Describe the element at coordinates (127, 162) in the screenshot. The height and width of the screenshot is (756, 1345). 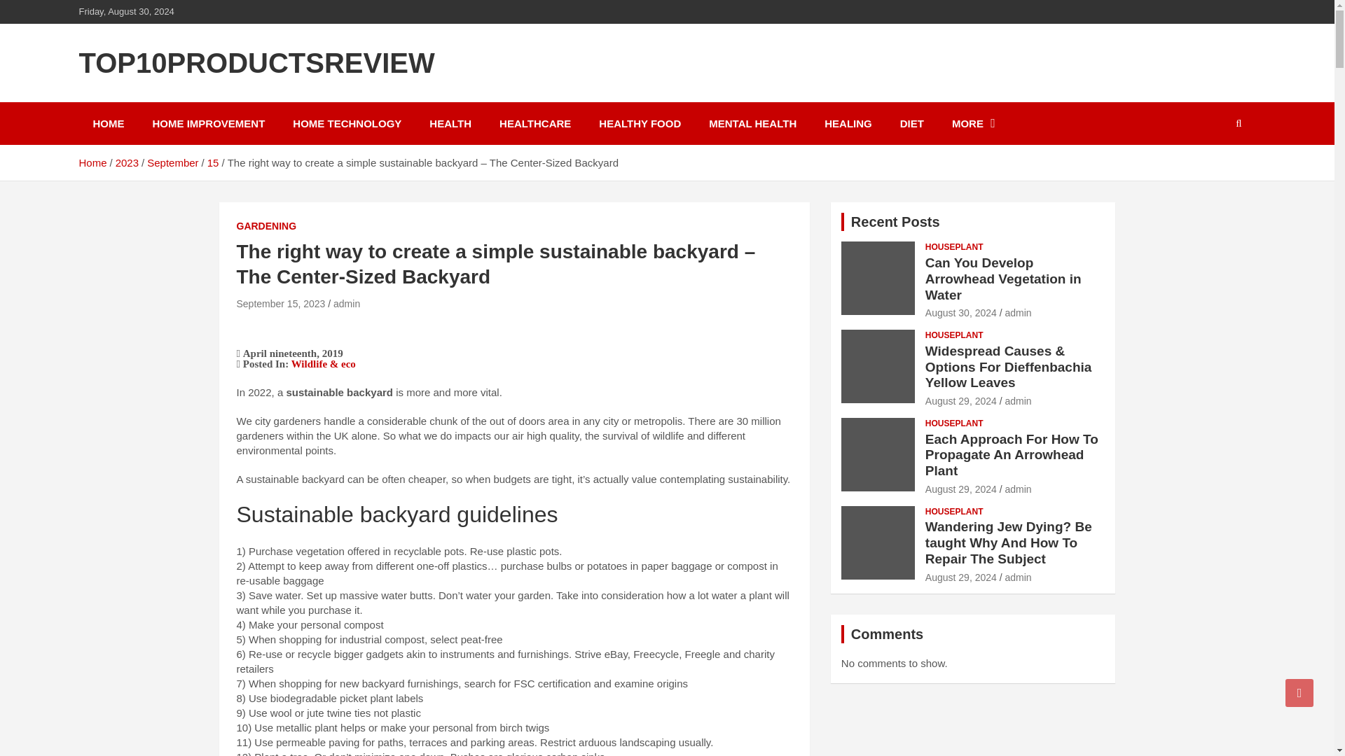
I see `2023` at that location.